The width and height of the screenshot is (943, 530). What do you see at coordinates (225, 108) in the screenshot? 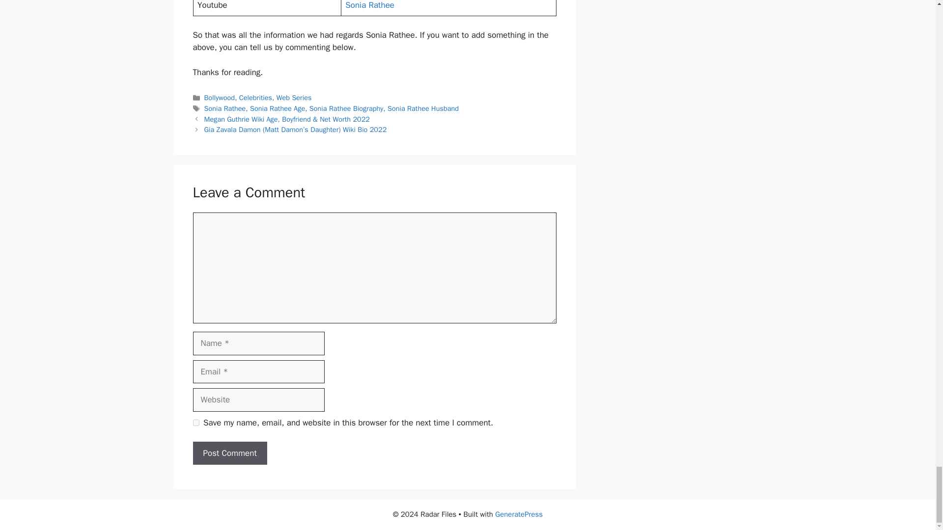
I see `Sonia Rathee` at bounding box center [225, 108].